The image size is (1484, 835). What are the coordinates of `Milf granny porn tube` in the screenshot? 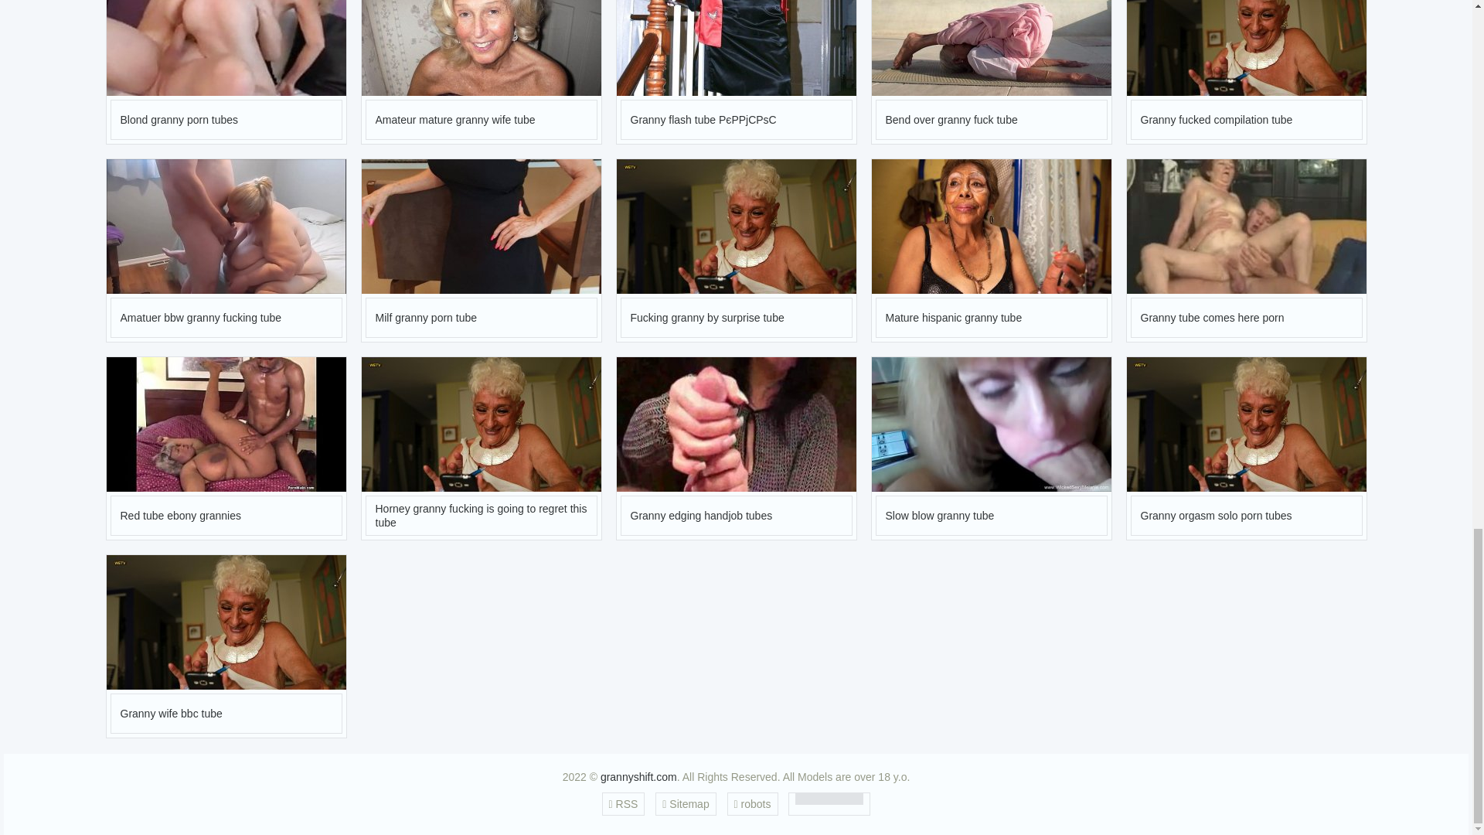 It's located at (481, 250).